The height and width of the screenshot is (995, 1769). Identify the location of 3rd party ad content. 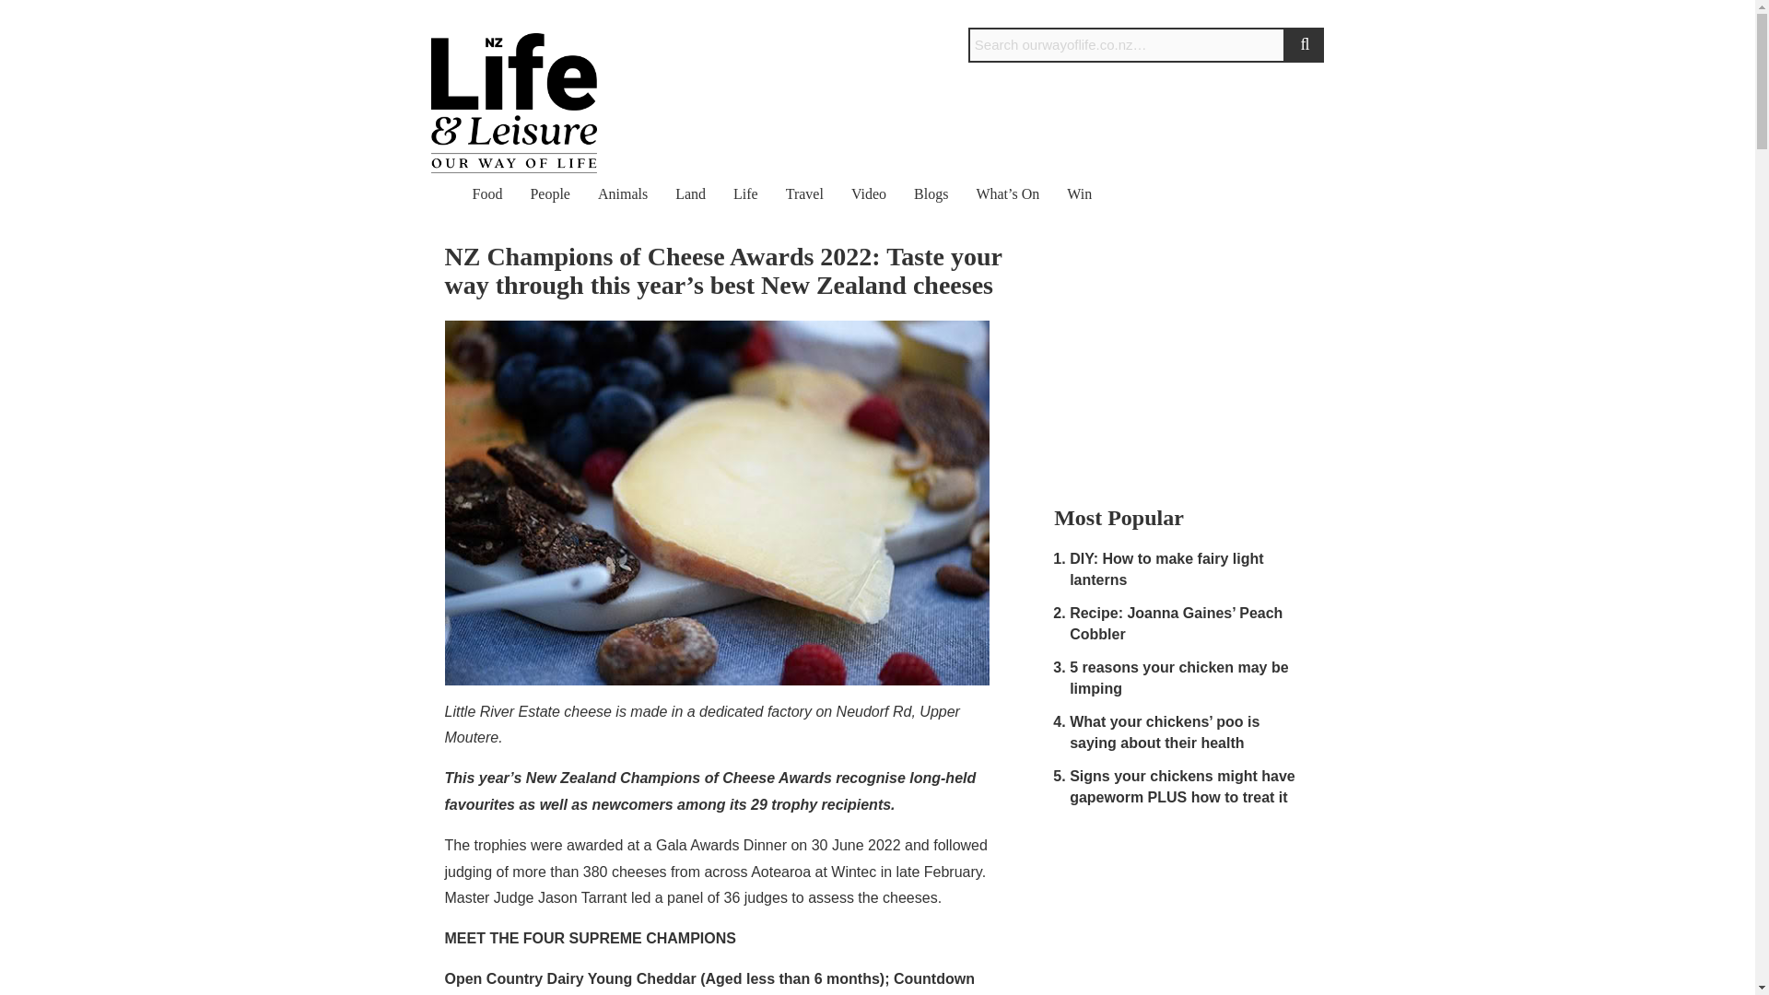
(1175, 357).